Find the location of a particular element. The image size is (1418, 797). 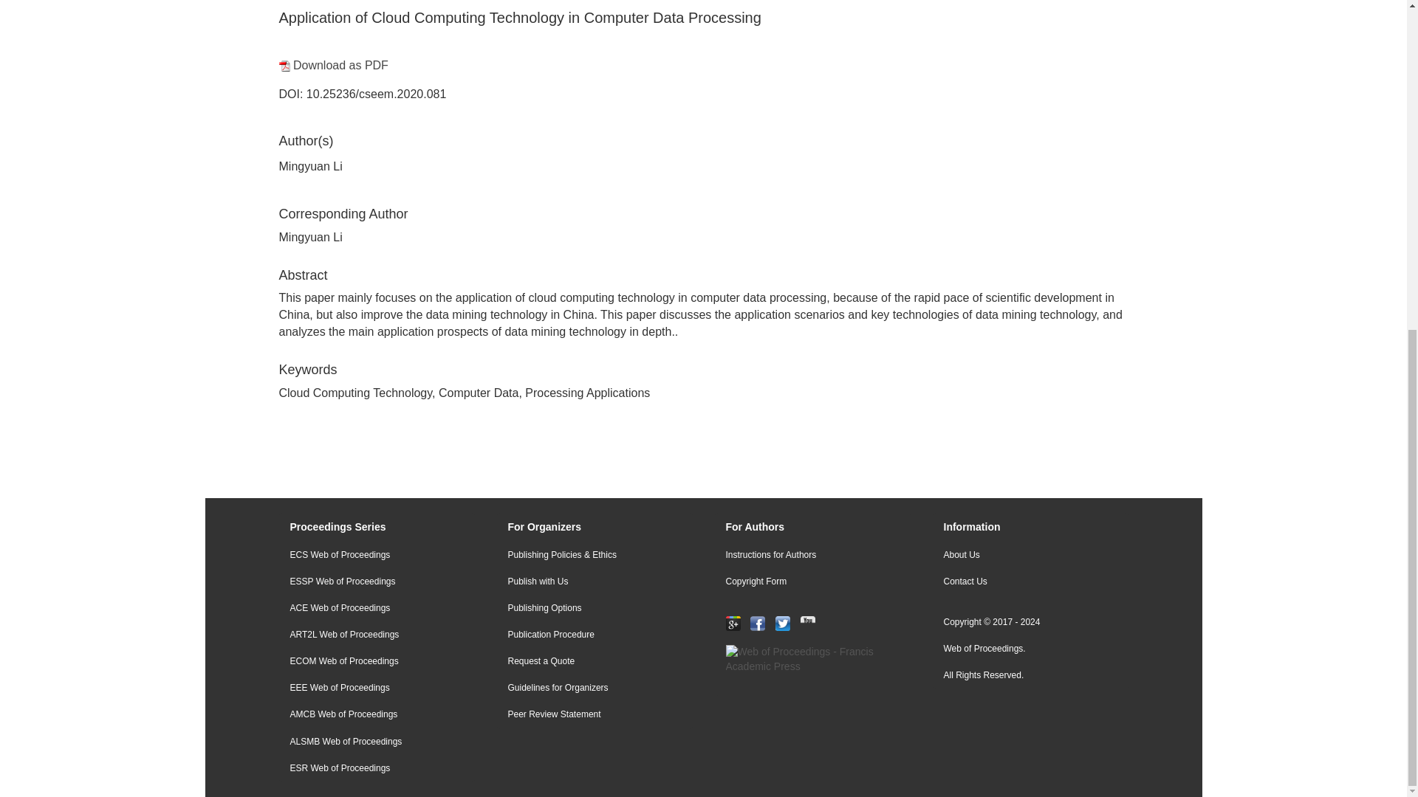

Contact Us is located at coordinates (1030, 582).